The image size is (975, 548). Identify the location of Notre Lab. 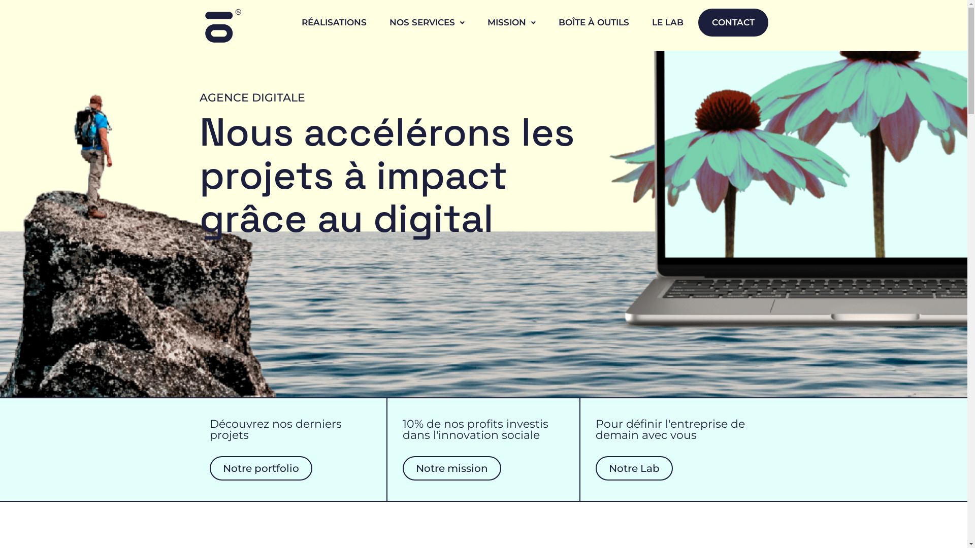
(634, 468).